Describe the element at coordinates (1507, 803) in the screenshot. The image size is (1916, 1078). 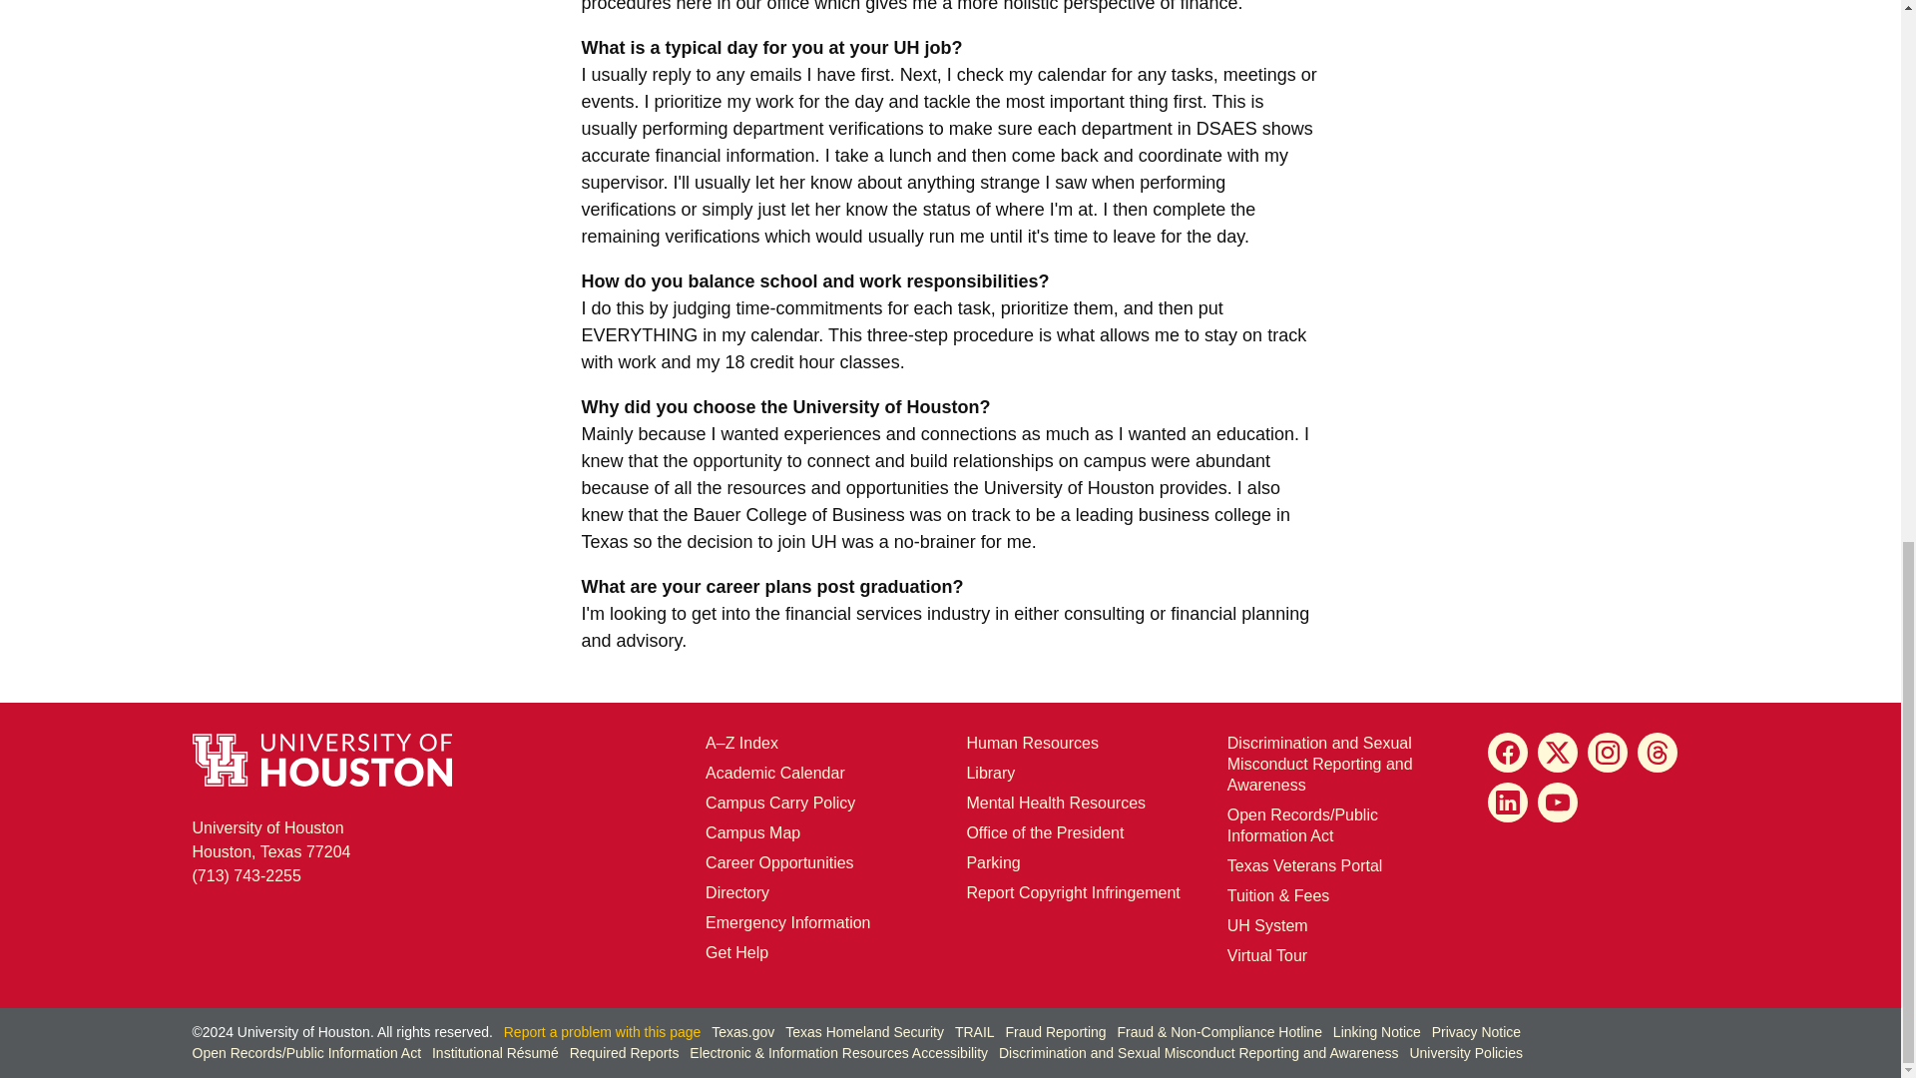
I see `LinkedIn` at that location.